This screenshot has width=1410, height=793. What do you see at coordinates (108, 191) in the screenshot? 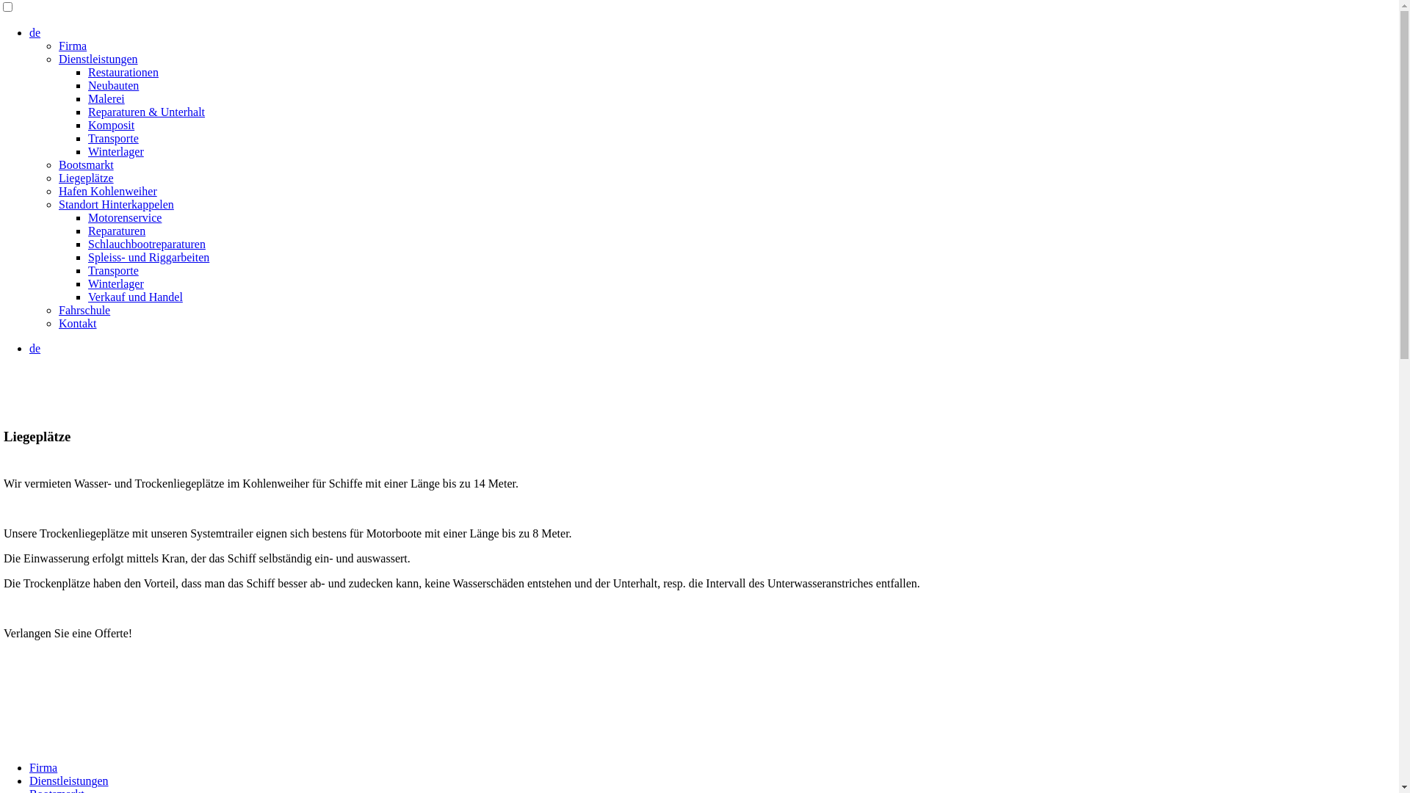
I see `Hafen Kohlenweiher` at bounding box center [108, 191].